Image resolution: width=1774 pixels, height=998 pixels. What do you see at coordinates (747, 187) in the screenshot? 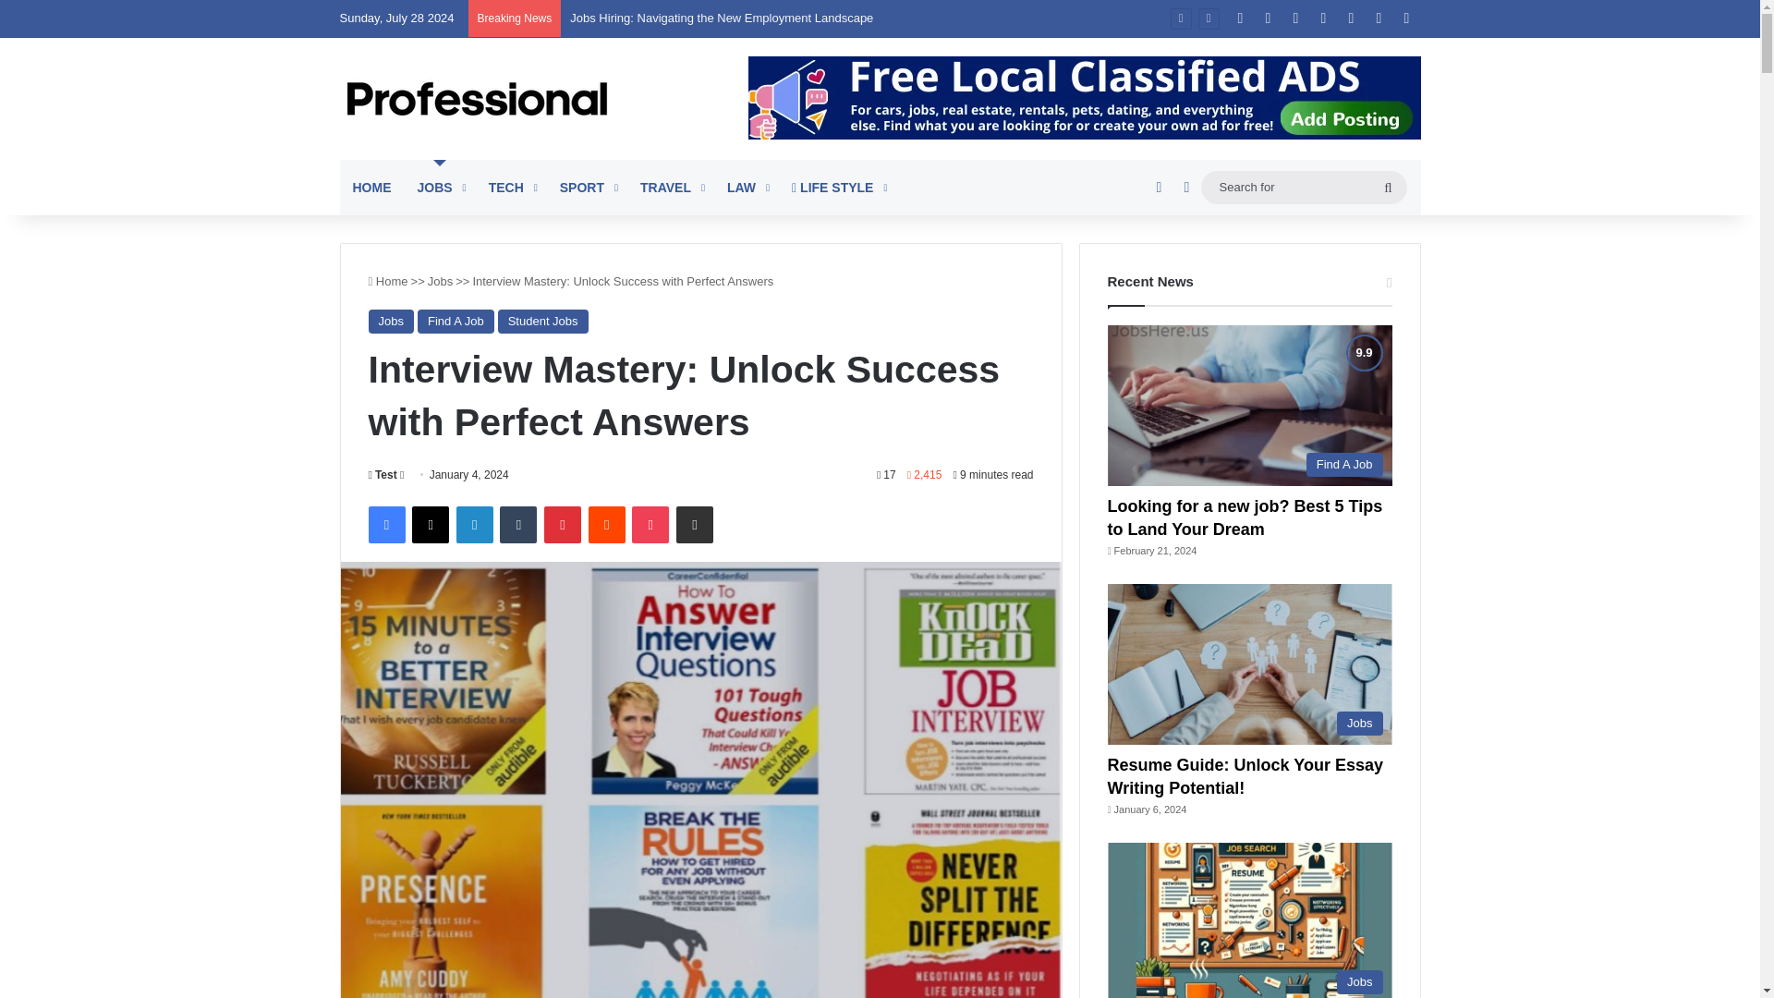
I see `LAW` at bounding box center [747, 187].